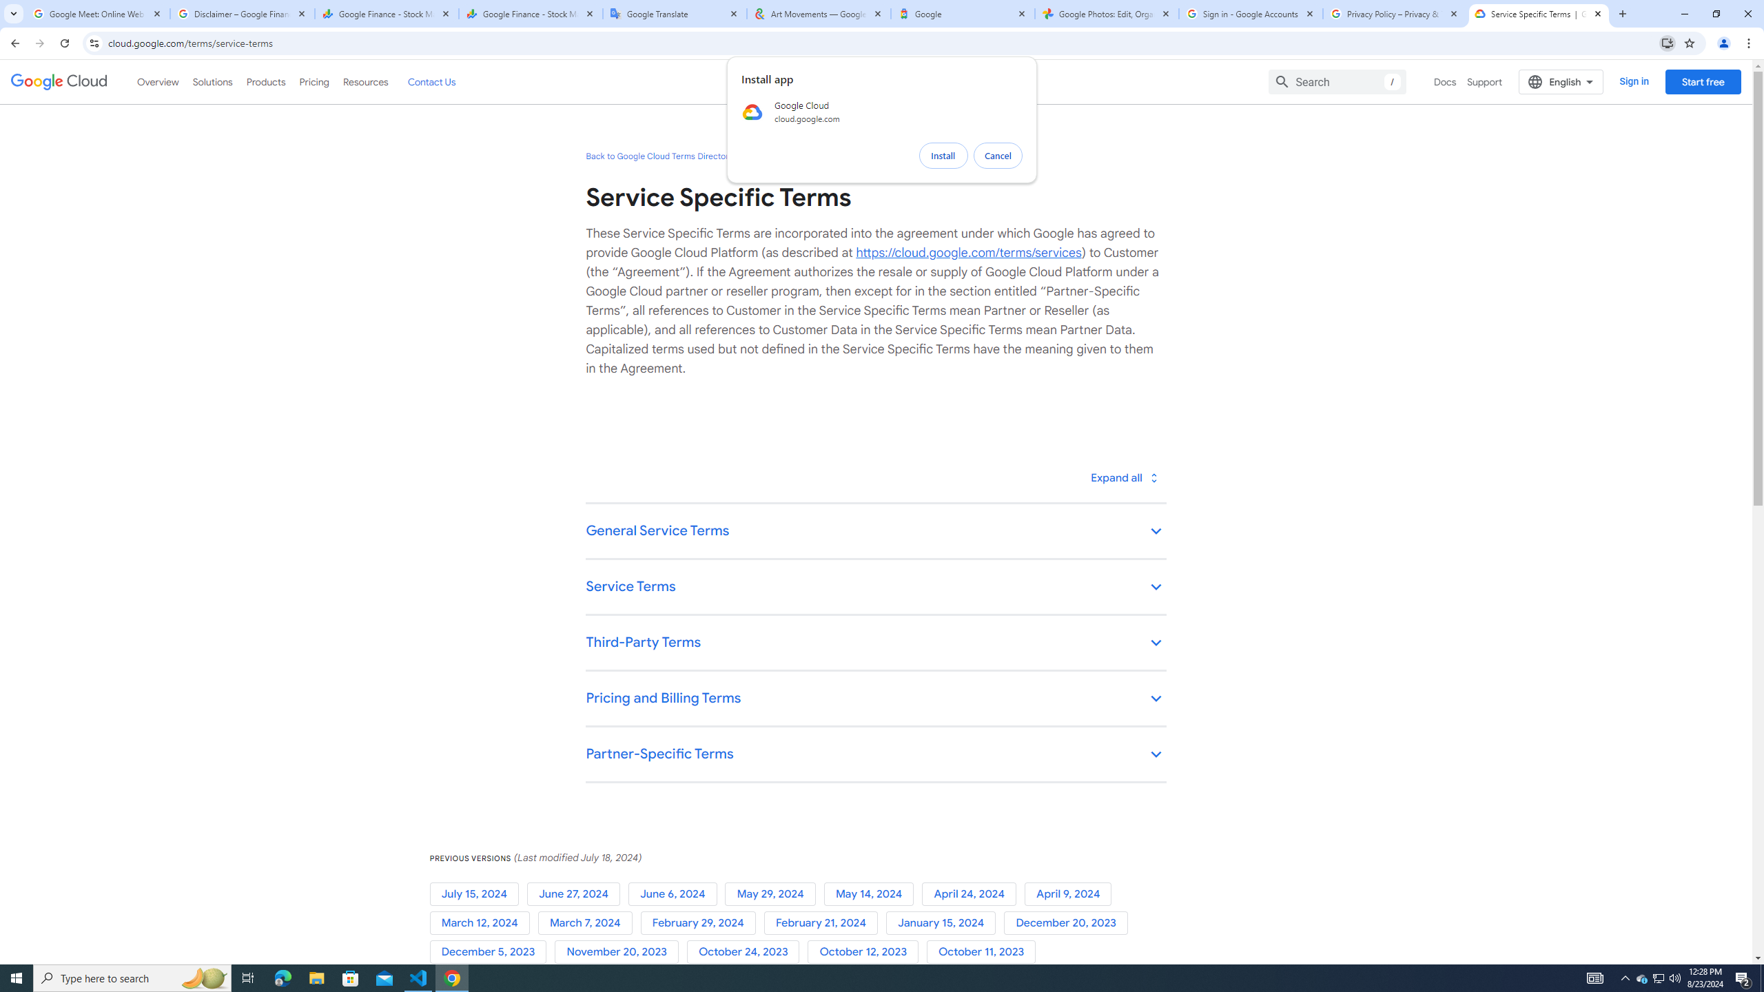 The image size is (1764, 992). Describe the element at coordinates (677, 894) in the screenshot. I see `June 6, 2024` at that location.